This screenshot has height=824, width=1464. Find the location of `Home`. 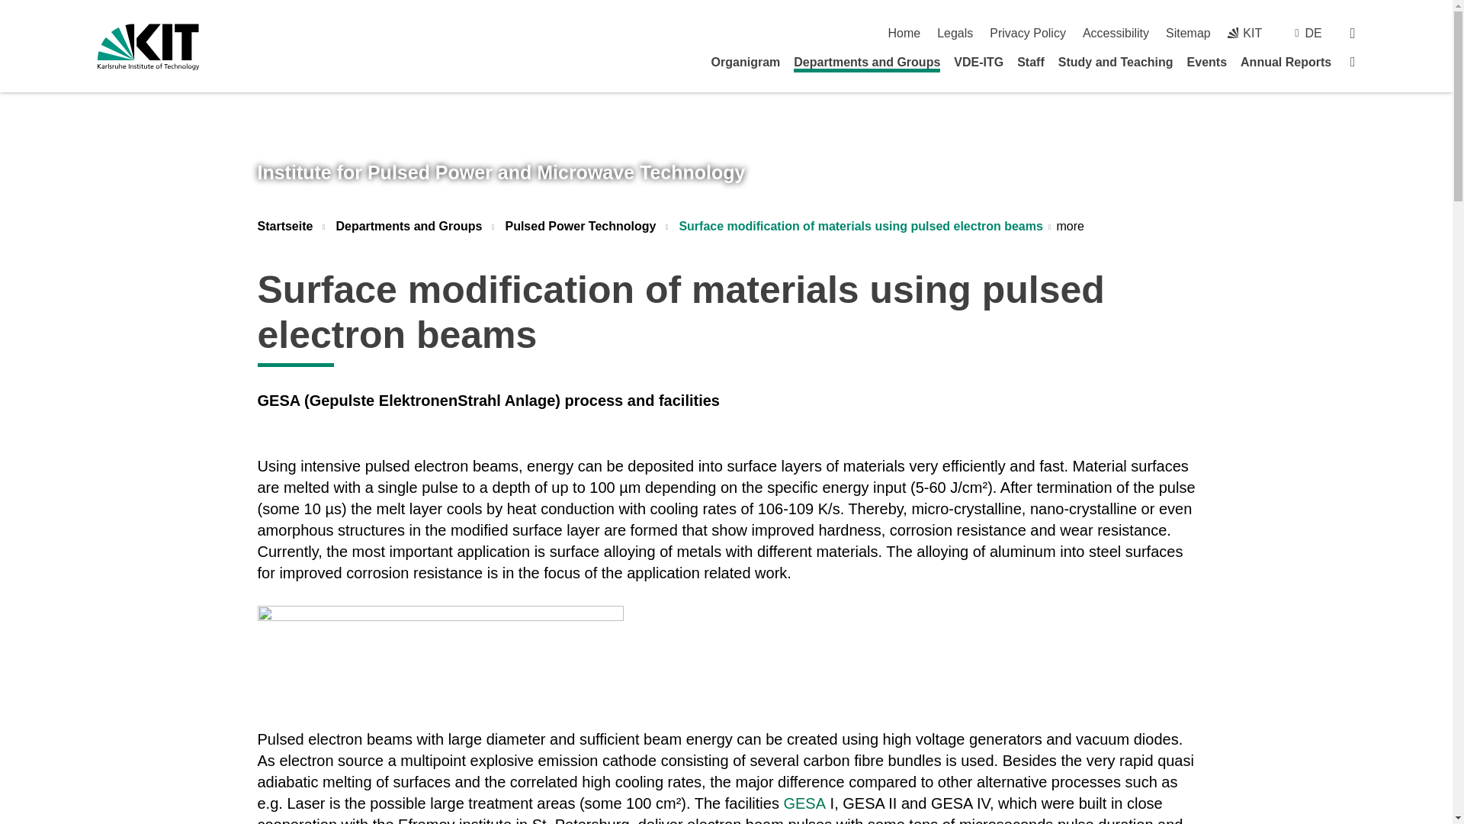

Home is located at coordinates (904, 32).